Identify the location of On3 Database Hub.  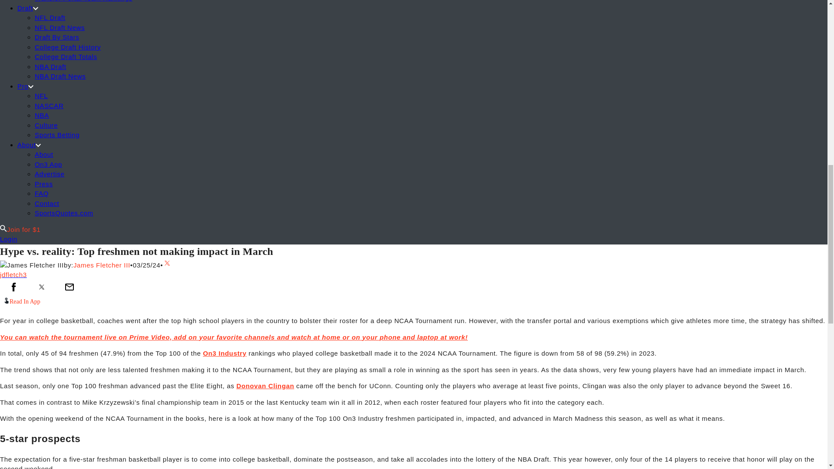
(3, 229).